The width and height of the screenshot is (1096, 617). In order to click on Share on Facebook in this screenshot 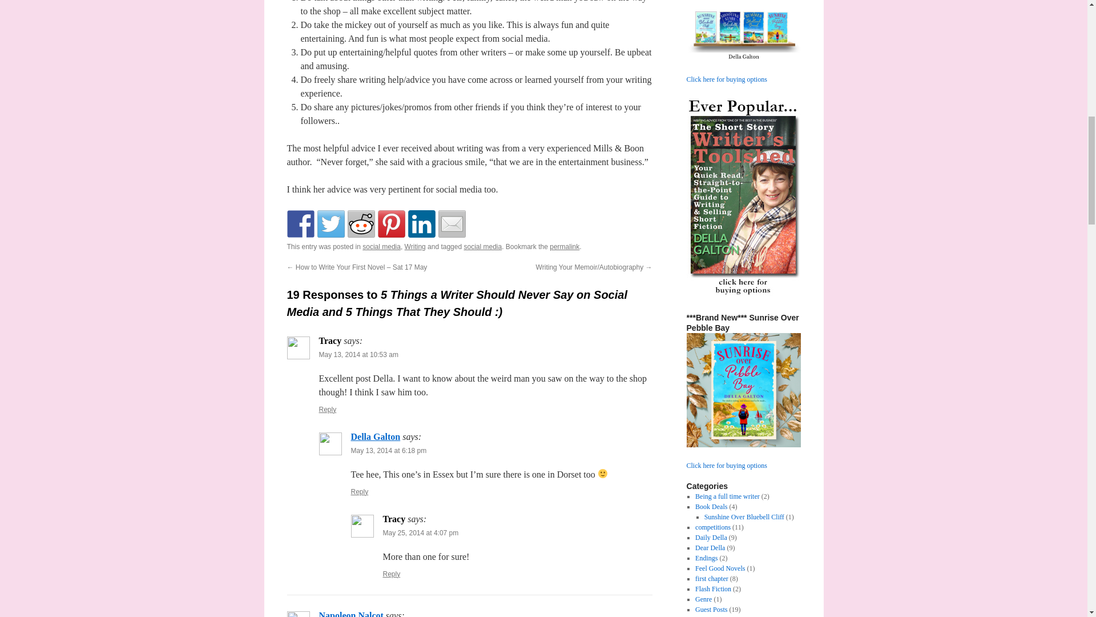, I will do `click(300, 224)`.